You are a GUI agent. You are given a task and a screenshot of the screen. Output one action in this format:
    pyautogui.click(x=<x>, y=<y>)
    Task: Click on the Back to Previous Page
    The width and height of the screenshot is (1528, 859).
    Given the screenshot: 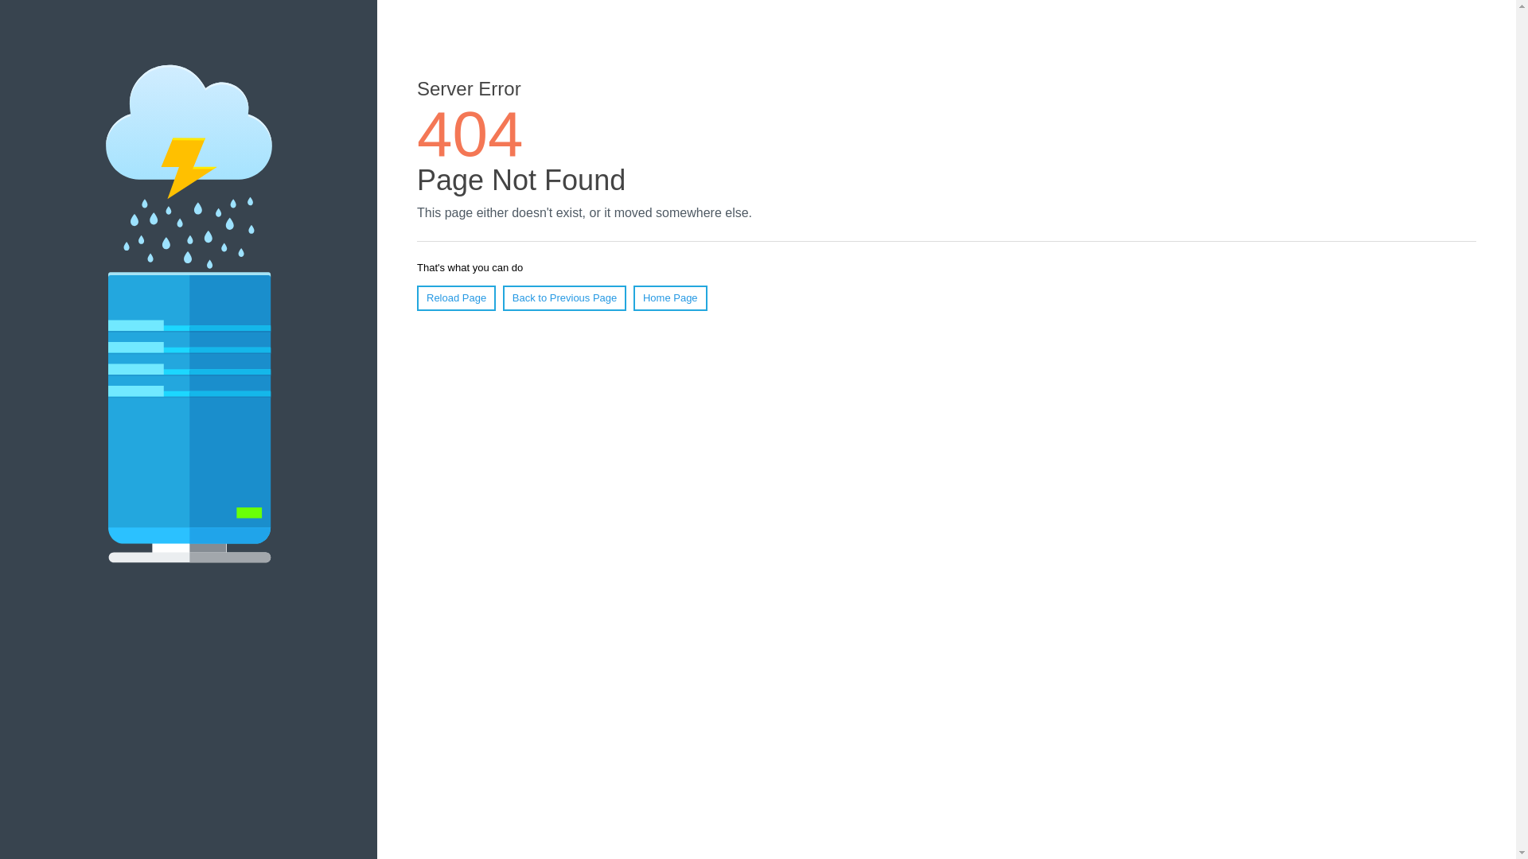 What is the action you would take?
    pyautogui.click(x=565, y=298)
    